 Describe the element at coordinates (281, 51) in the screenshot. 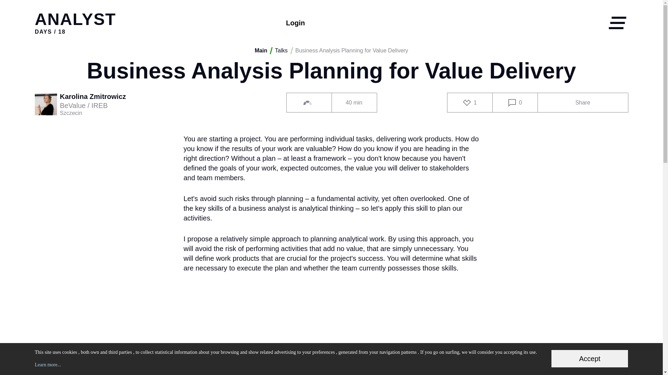

I see `Talks` at that location.